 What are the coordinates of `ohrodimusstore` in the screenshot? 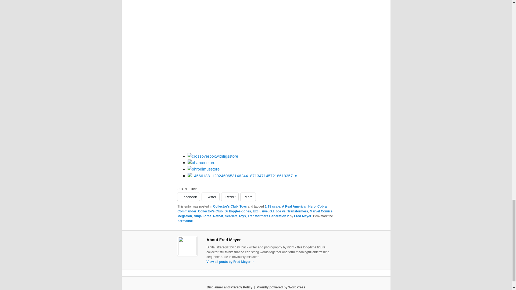 It's located at (204, 169).